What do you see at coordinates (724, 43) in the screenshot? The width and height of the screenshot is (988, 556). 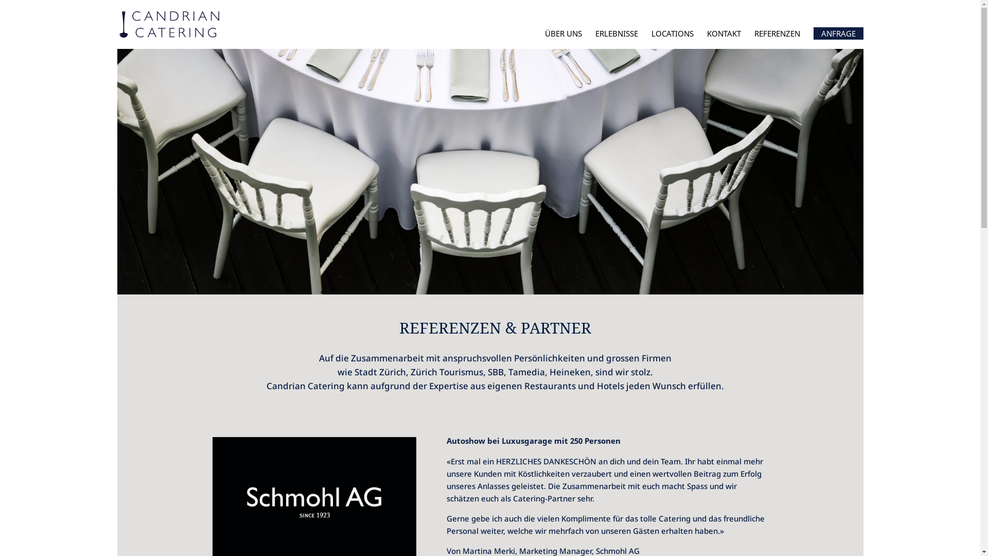 I see `KONTAKT` at bounding box center [724, 43].